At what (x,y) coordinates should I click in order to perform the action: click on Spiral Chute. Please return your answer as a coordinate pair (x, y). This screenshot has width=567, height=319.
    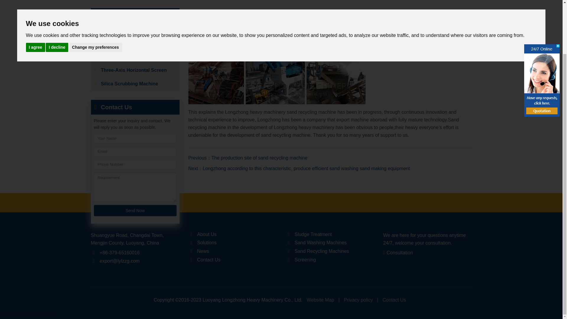
    Looking at the image, I should click on (135, 57).